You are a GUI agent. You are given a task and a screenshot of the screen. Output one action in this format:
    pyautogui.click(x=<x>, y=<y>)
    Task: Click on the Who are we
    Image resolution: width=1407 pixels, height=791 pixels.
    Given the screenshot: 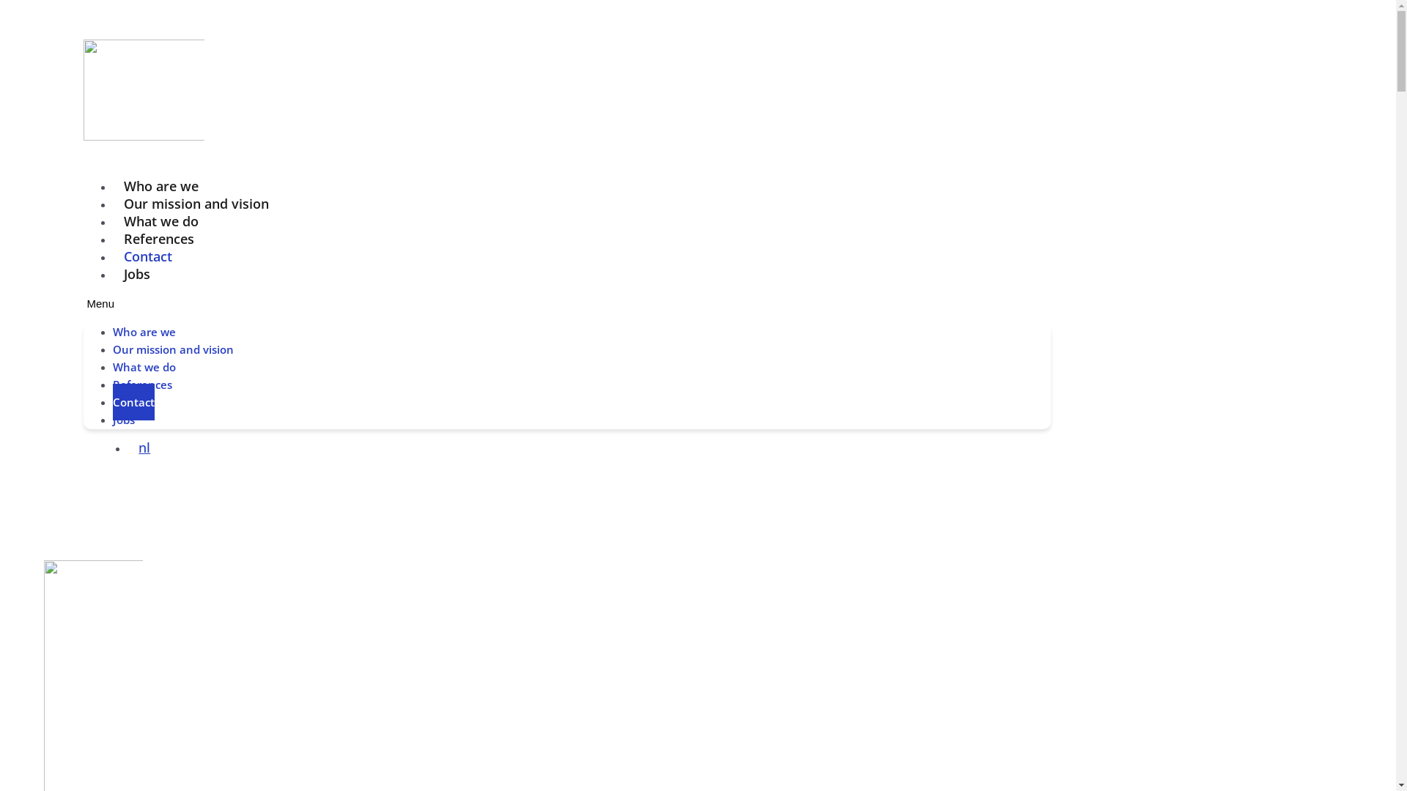 What is the action you would take?
    pyautogui.click(x=144, y=332)
    